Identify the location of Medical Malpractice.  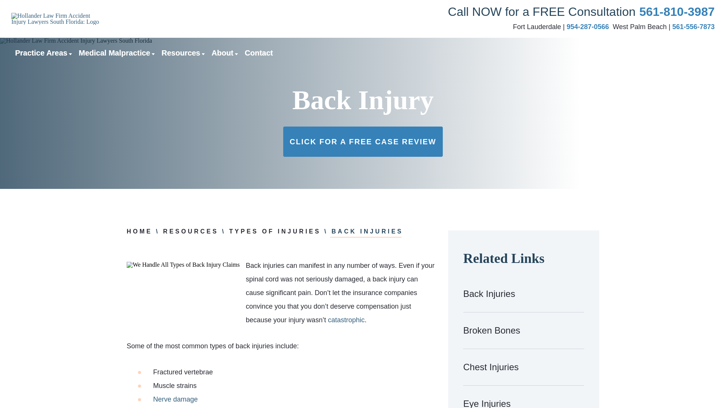
(114, 53).